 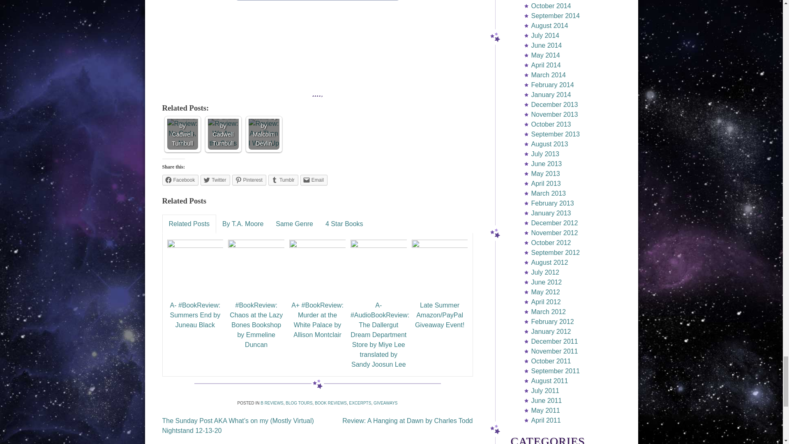 I want to click on Click to share on Pinterest, so click(x=249, y=180).